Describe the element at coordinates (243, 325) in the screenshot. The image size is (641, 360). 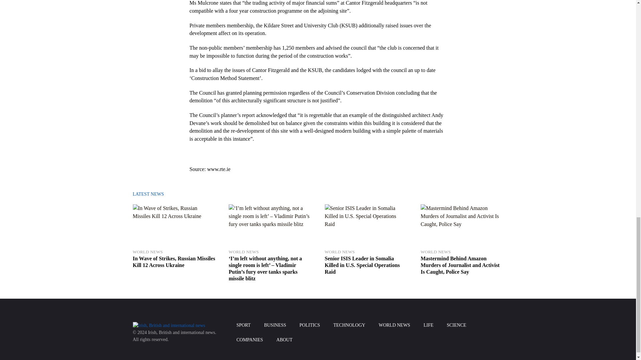
I see `SPORT` at that location.